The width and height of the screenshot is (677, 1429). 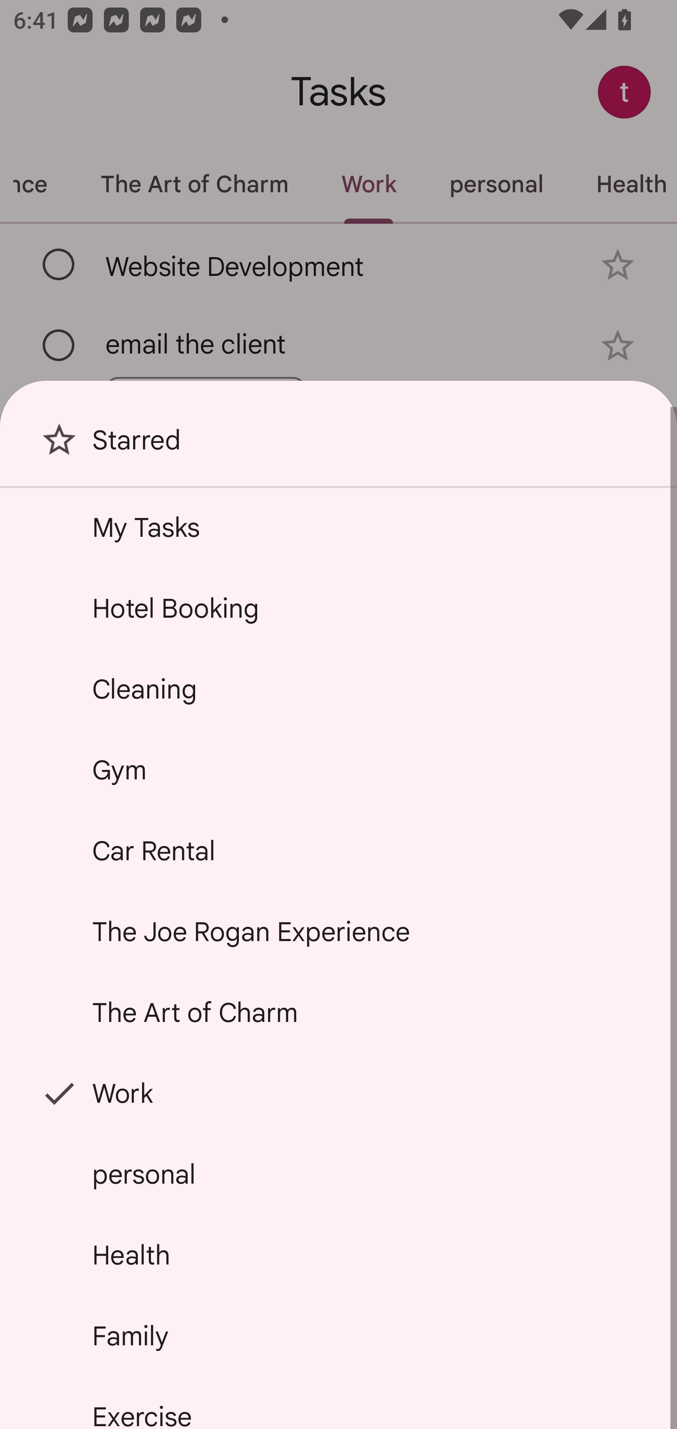 What do you see at coordinates (338, 689) in the screenshot?
I see `Cleaning` at bounding box center [338, 689].